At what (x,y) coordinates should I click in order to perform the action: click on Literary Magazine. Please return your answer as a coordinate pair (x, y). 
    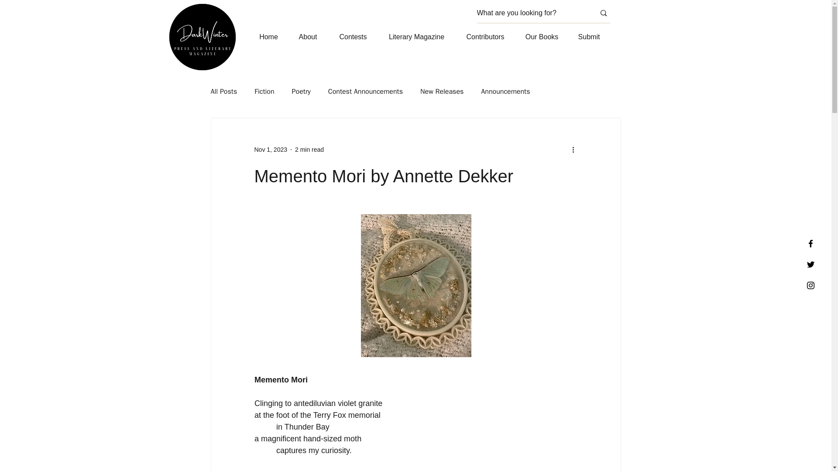
    Looking at the image, I should click on (416, 37).